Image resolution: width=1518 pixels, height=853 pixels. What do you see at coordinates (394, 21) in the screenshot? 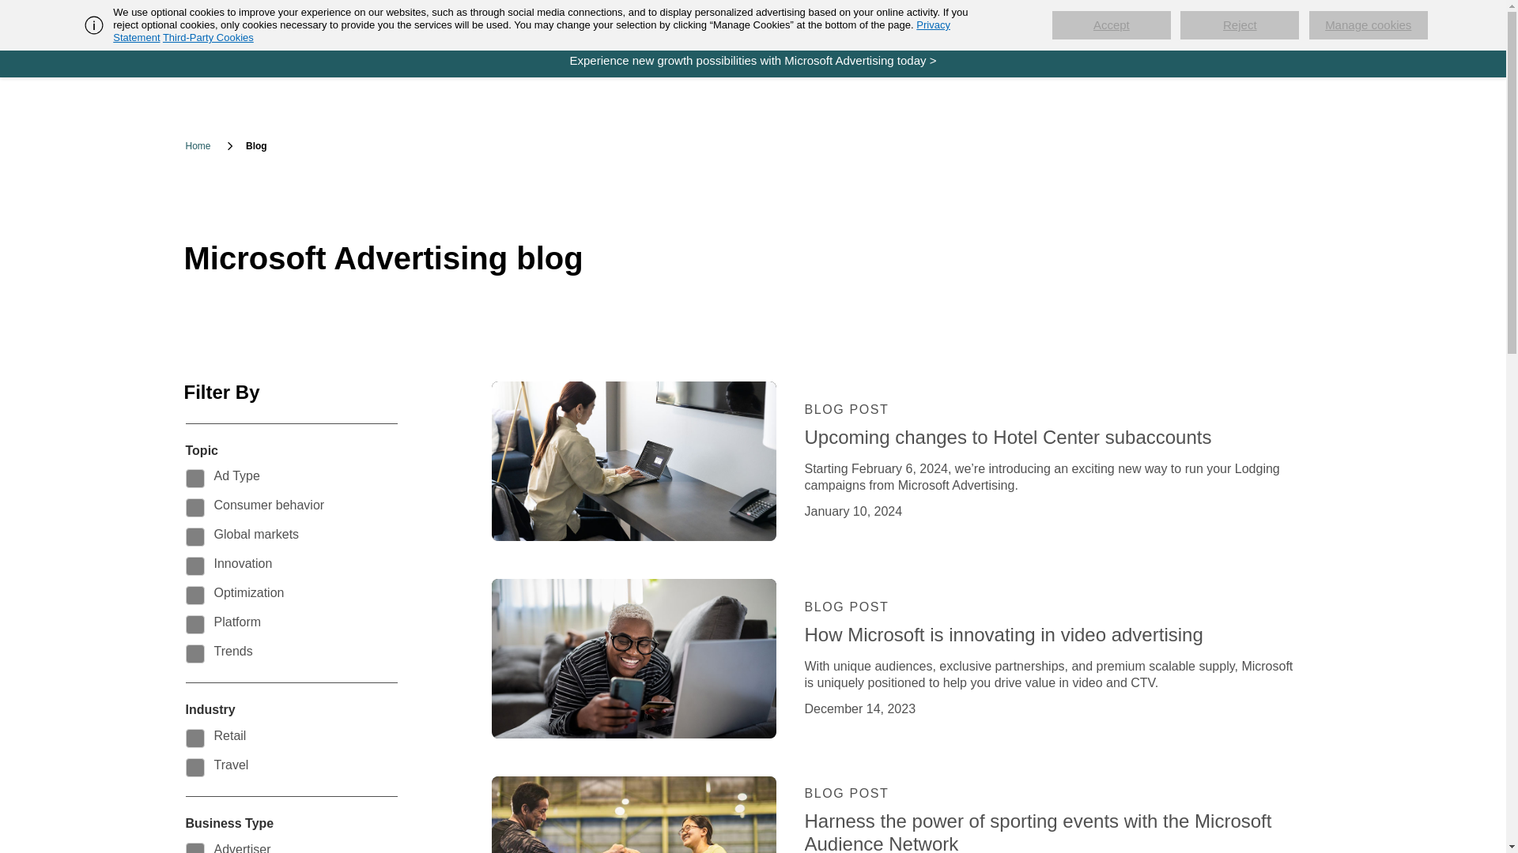
I see `Get started` at bounding box center [394, 21].